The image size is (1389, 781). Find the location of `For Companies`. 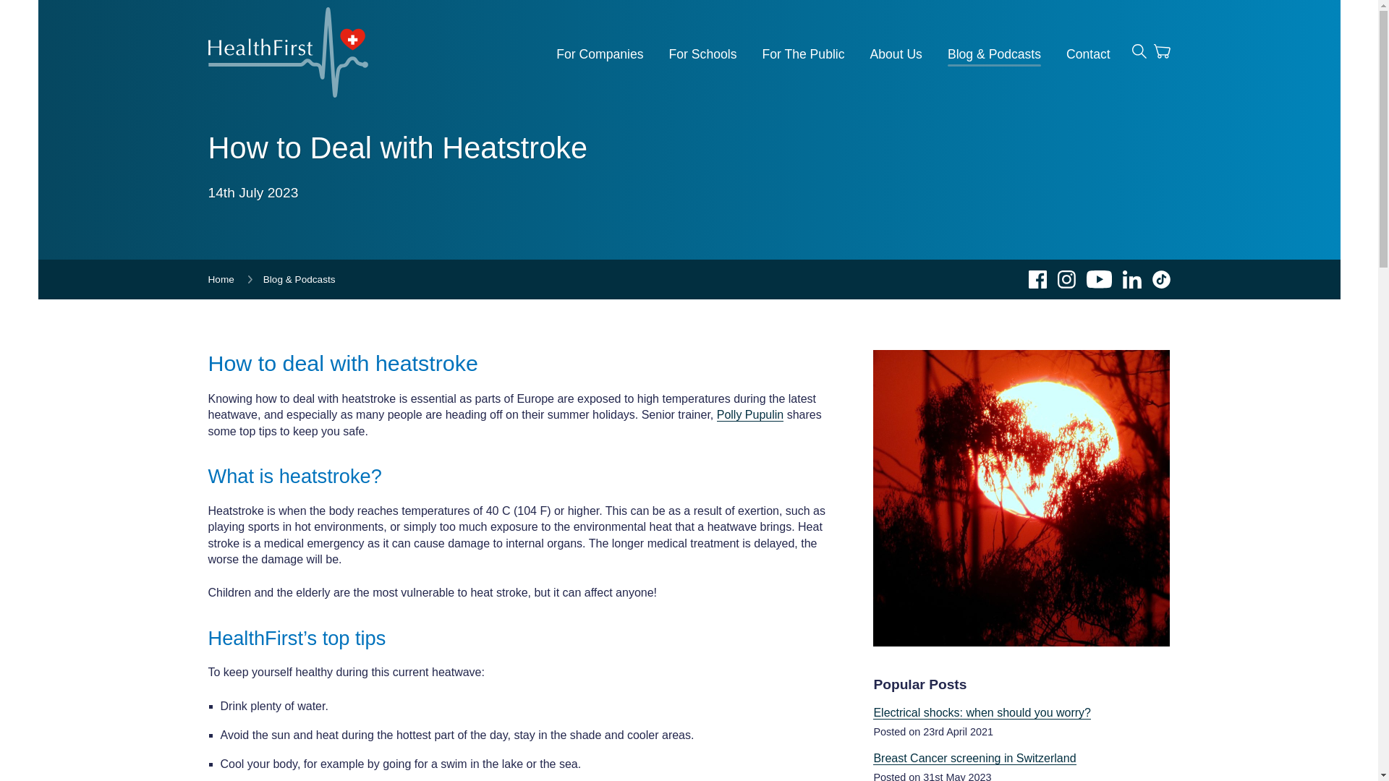

For Companies is located at coordinates (599, 54).